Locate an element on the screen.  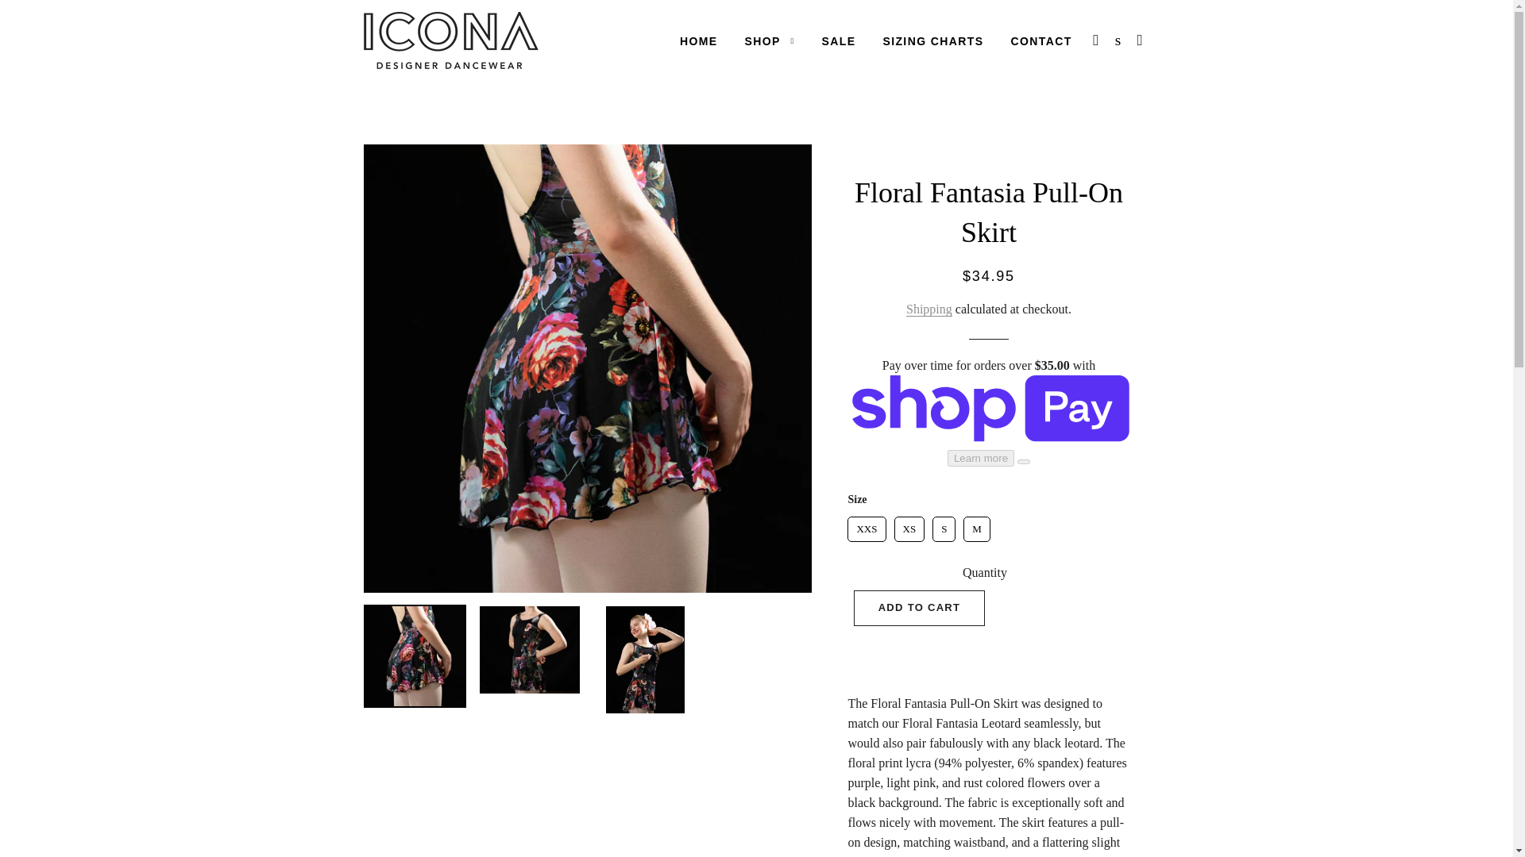
HOME is located at coordinates (699, 41).